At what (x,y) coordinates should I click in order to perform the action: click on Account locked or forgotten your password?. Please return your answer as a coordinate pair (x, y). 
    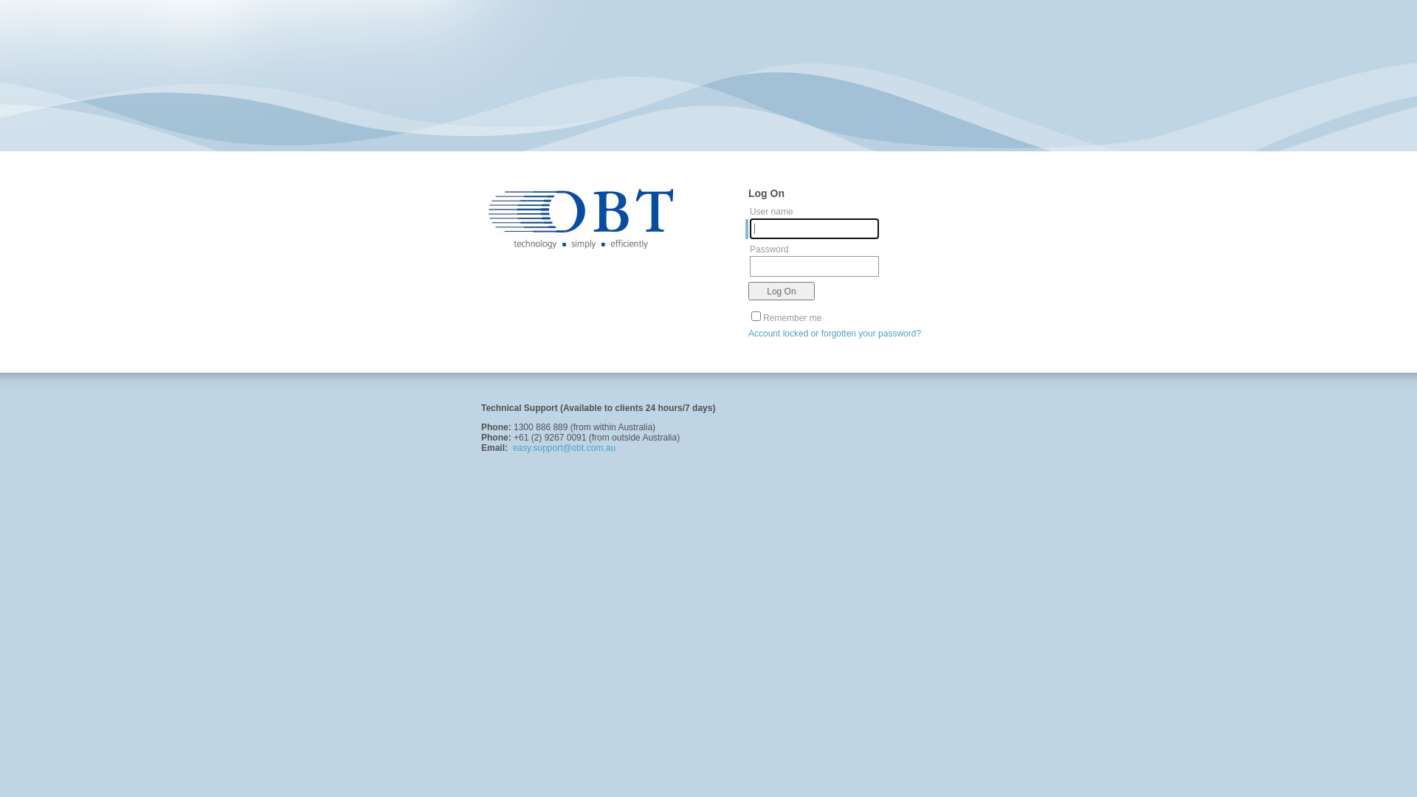
    Looking at the image, I should click on (834, 334).